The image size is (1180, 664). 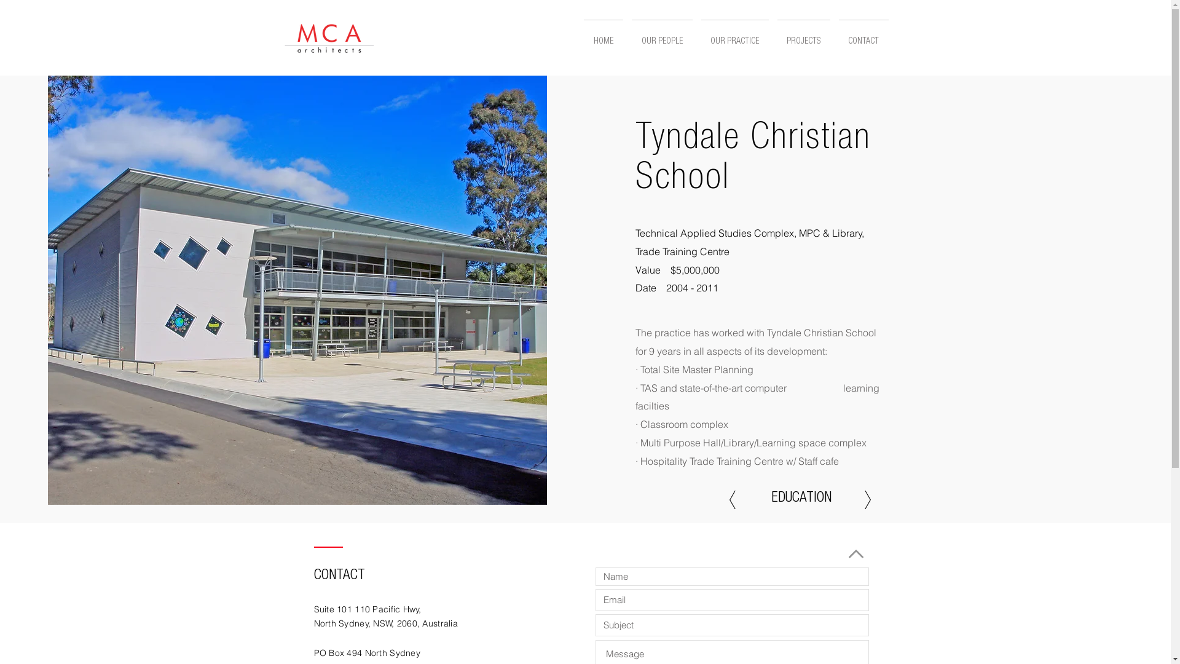 I want to click on CONTACT, so click(x=864, y=37).